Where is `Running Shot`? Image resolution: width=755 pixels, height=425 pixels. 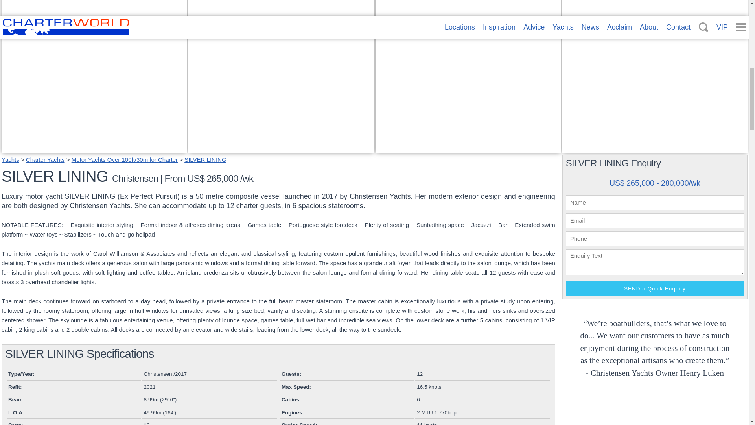
Running Shot is located at coordinates (204, 146).